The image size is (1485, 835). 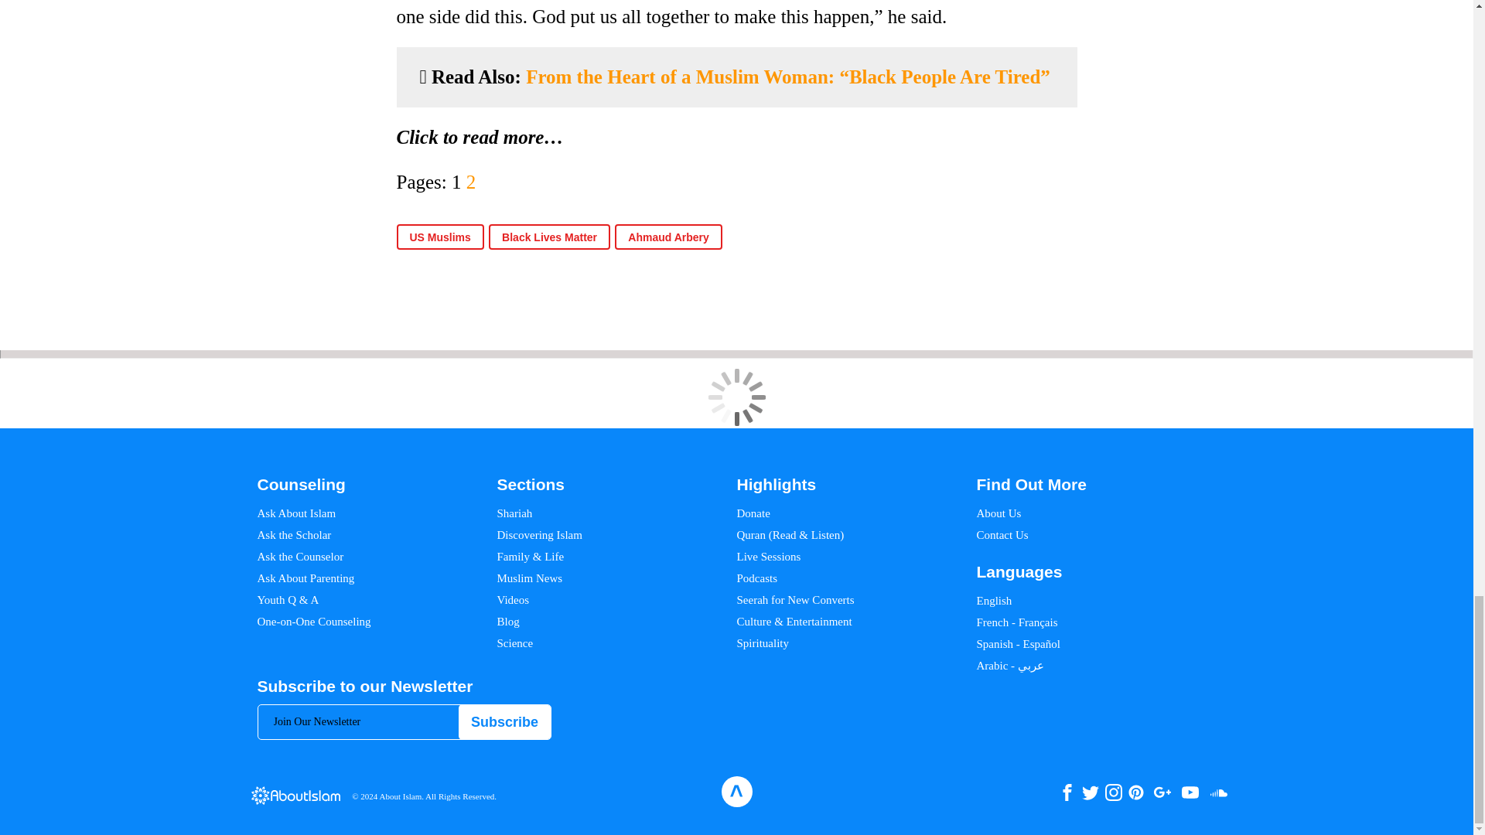 What do you see at coordinates (405, 721) in the screenshot?
I see `Join Our Newsletter` at bounding box center [405, 721].